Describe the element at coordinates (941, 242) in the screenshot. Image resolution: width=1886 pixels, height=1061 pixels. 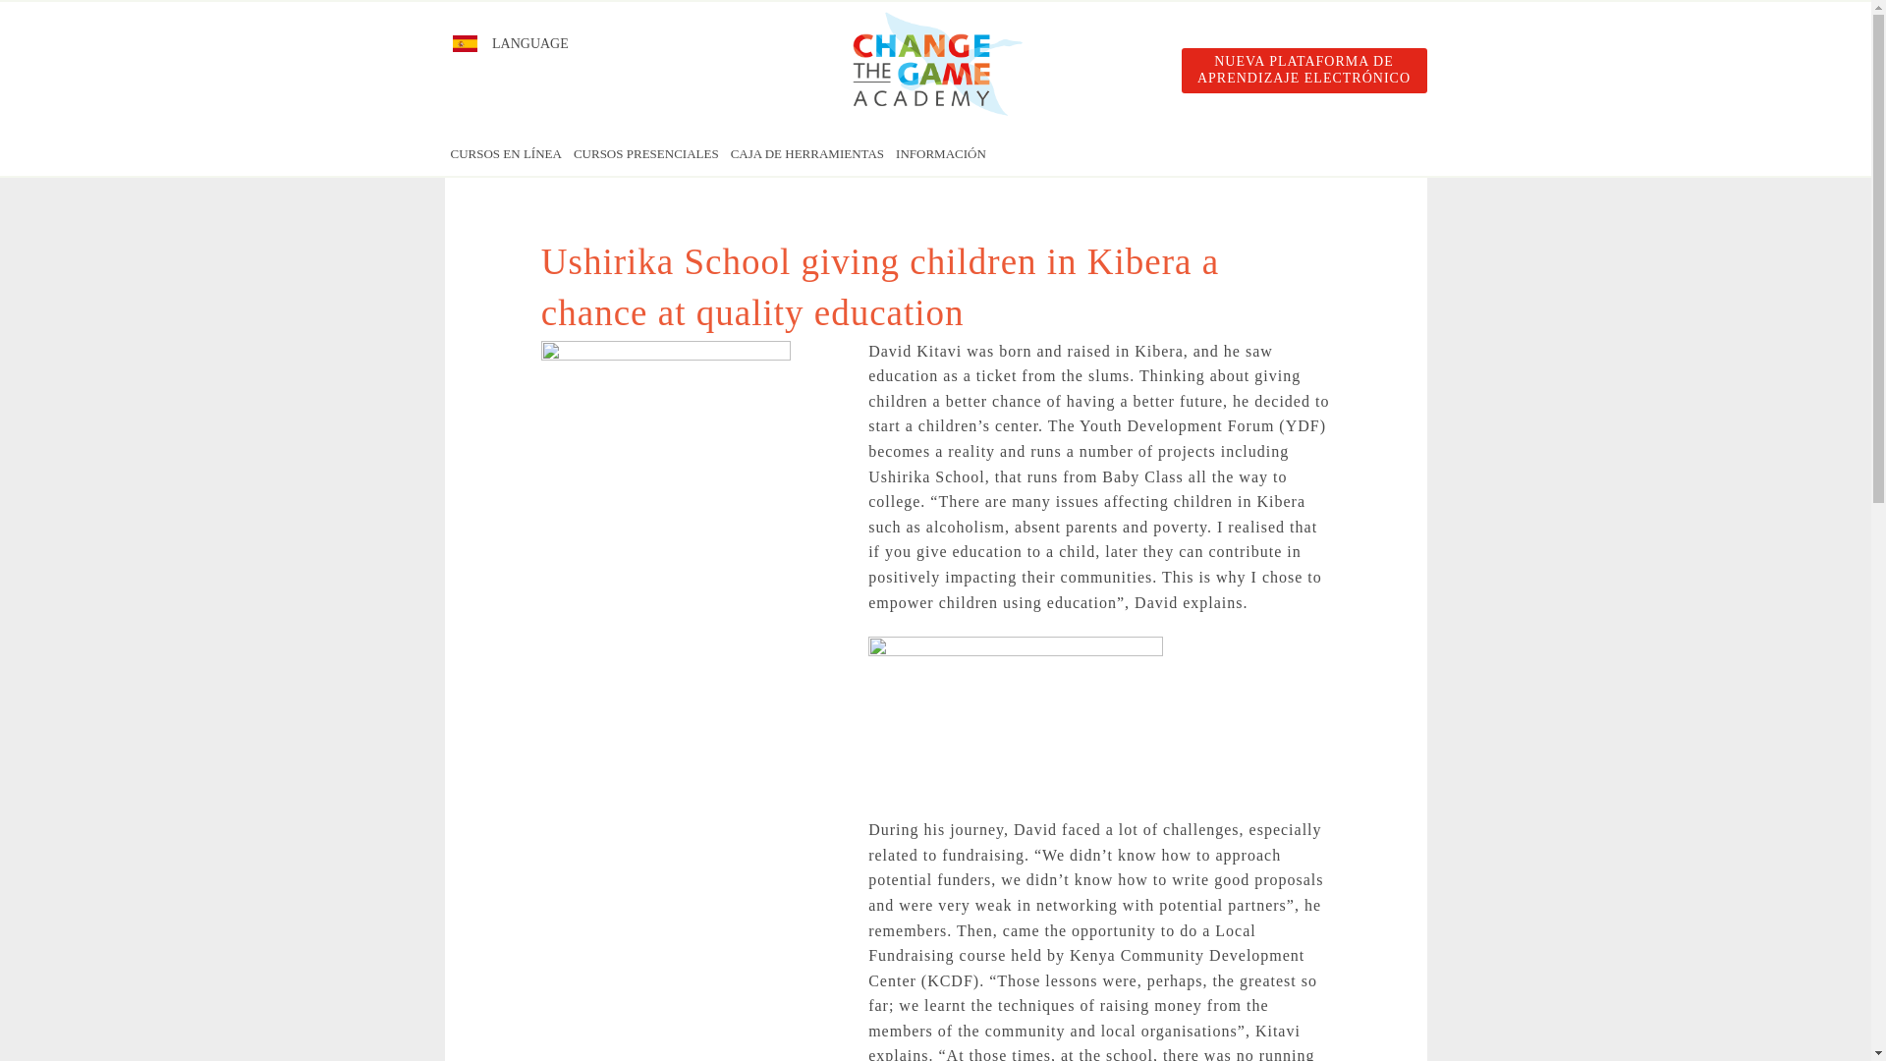
I see `CAJA DE HERRAMIENTAS` at that location.